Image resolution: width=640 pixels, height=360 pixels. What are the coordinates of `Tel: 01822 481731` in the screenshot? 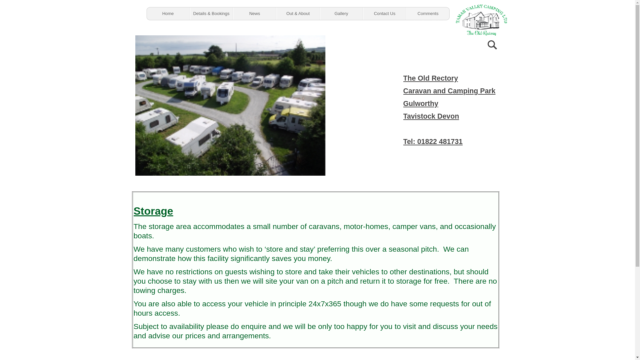 It's located at (433, 141).